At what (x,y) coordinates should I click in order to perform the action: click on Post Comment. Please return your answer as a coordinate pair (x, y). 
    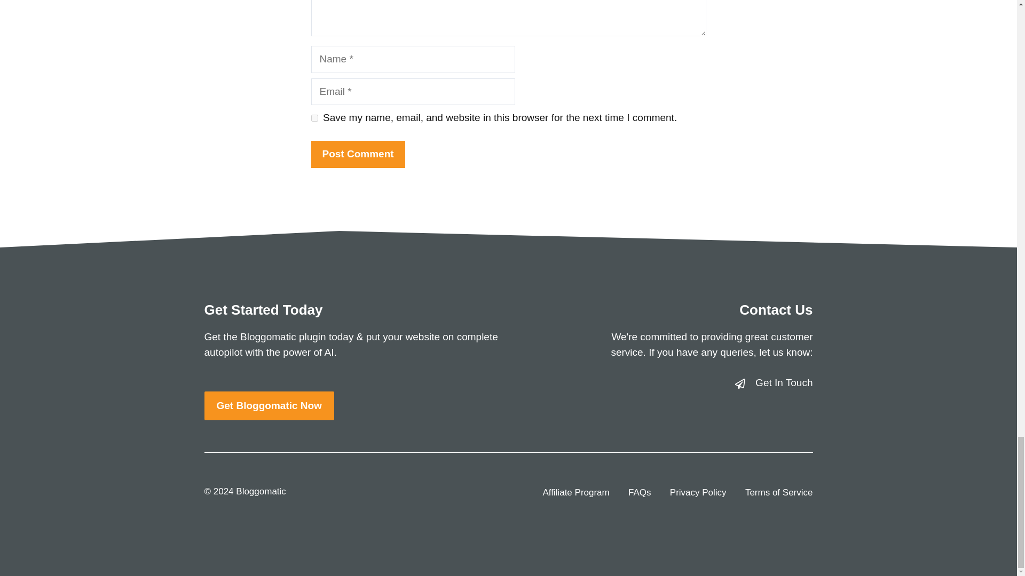
    Looking at the image, I should click on (358, 154).